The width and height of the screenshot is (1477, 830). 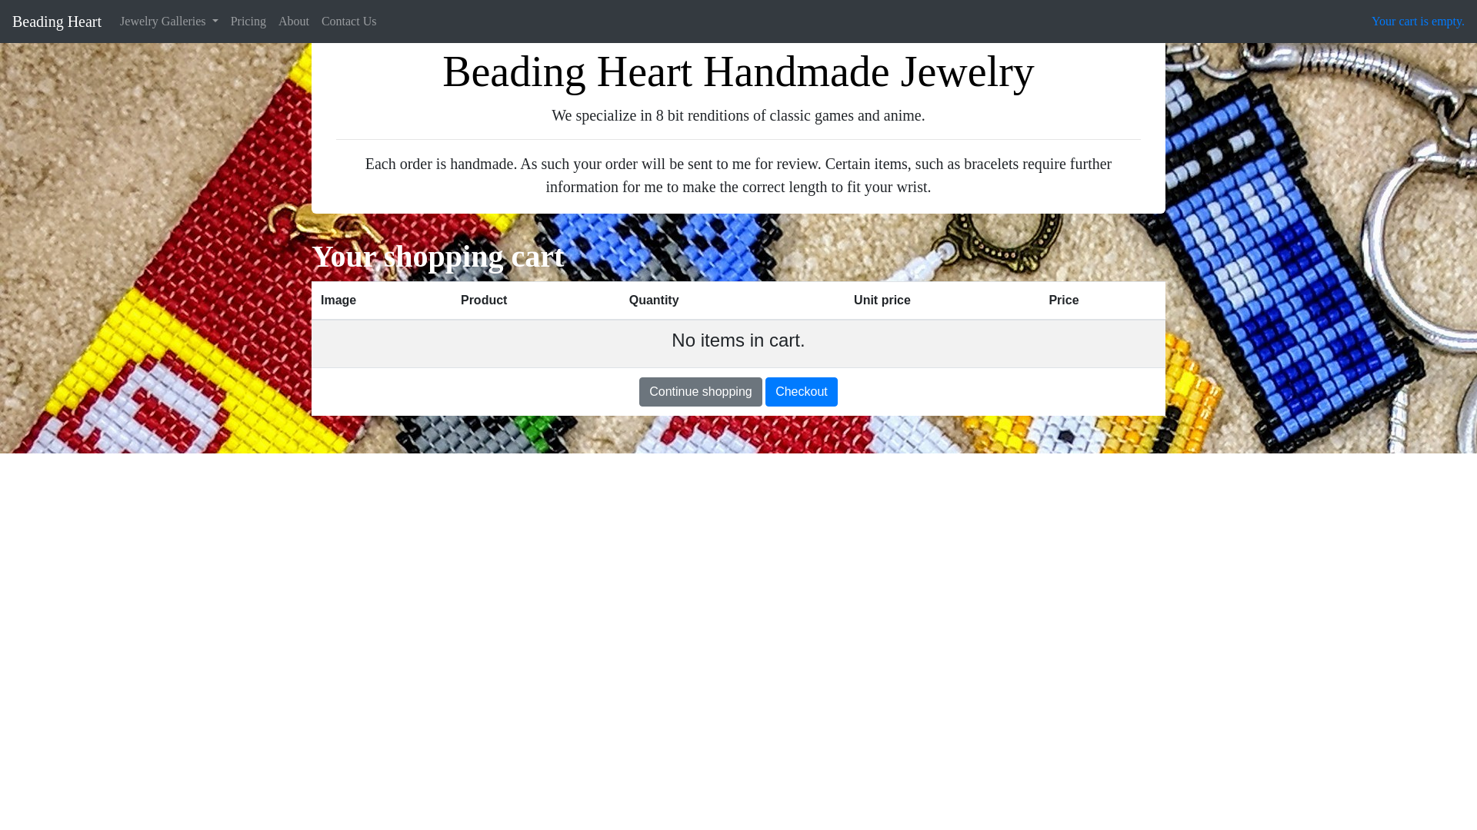 What do you see at coordinates (801, 392) in the screenshot?
I see `Checkout` at bounding box center [801, 392].